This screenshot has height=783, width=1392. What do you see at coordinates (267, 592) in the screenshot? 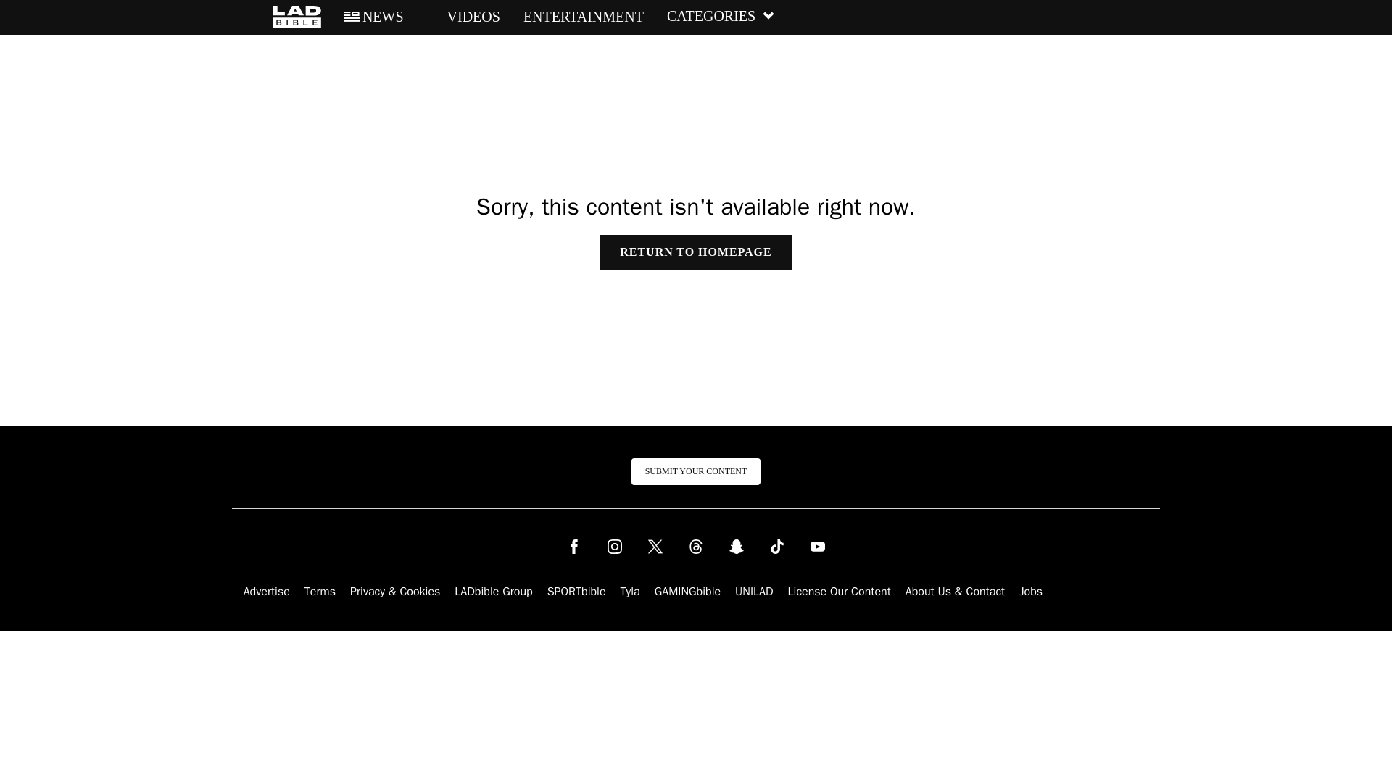
I see `Advertise` at bounding box center [267, 592].